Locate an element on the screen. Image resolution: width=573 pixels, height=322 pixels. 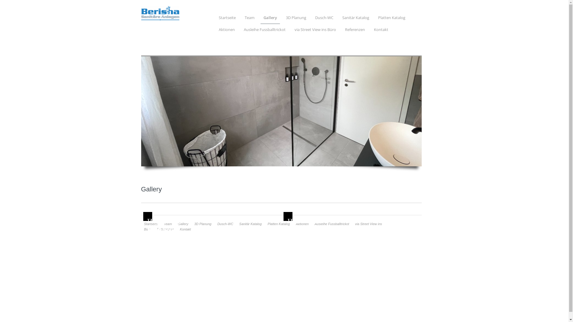
Aktionen is located at coordinates (227, 31).